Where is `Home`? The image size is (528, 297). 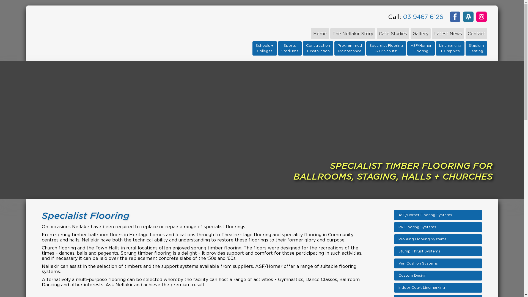 Home is located at coordinates (320, 34).